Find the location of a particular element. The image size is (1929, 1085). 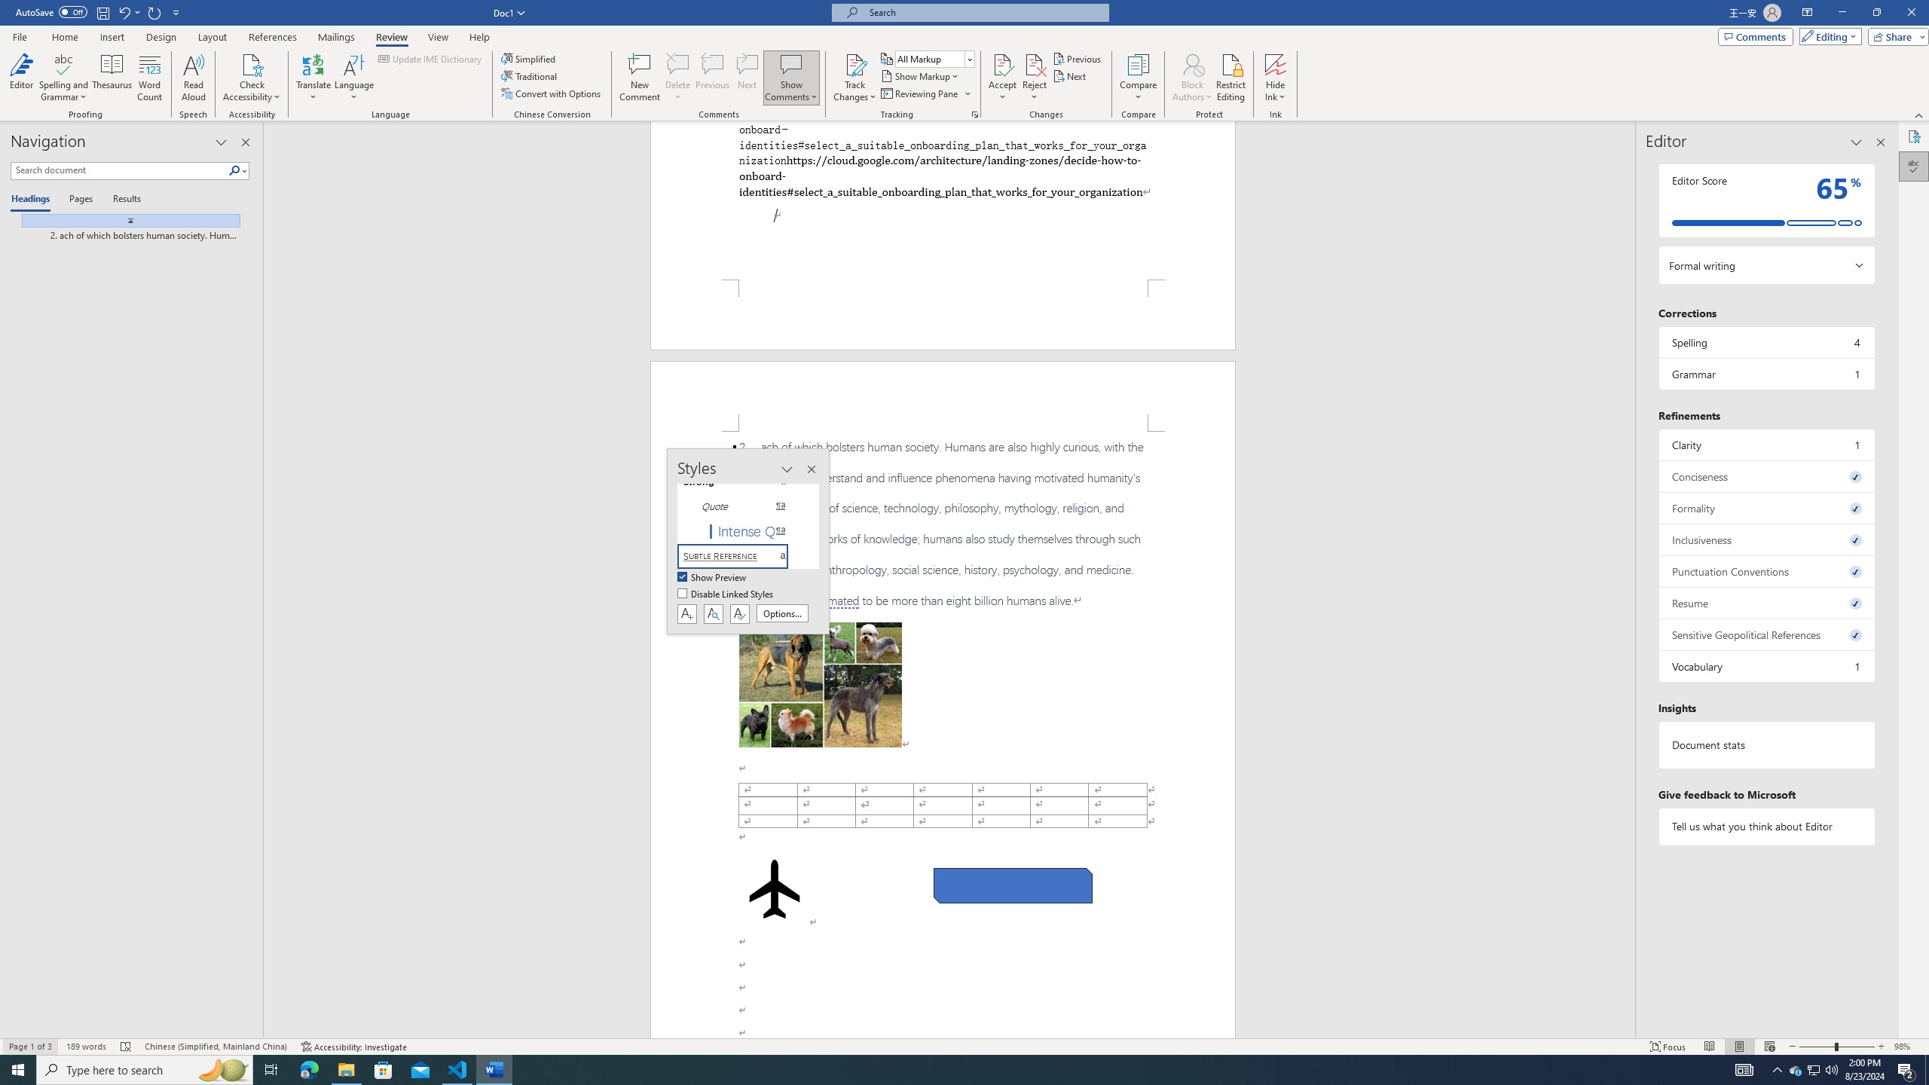

Change Tracking Options... is located at coordinates (975, 115).